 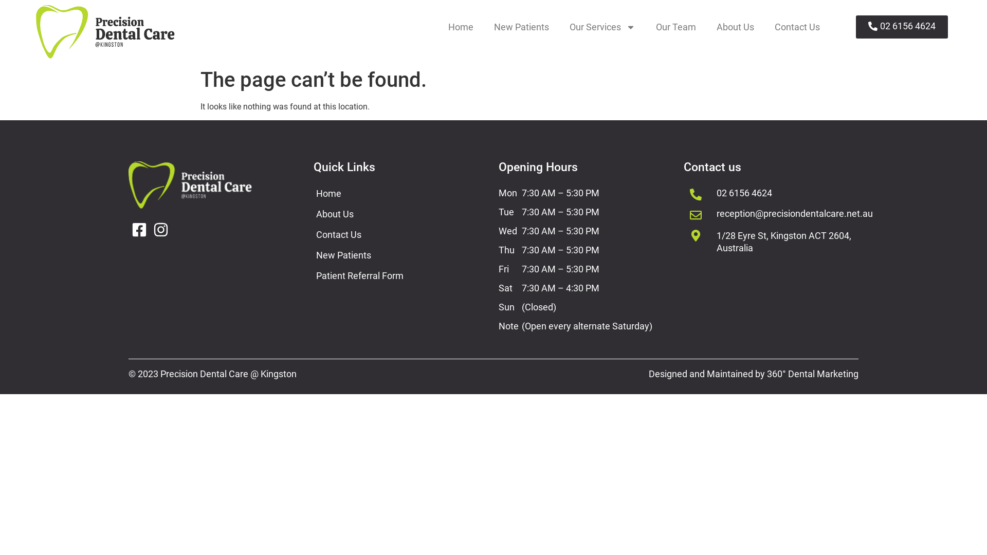 I want to click on Our Team, so click(x=676, y=27).